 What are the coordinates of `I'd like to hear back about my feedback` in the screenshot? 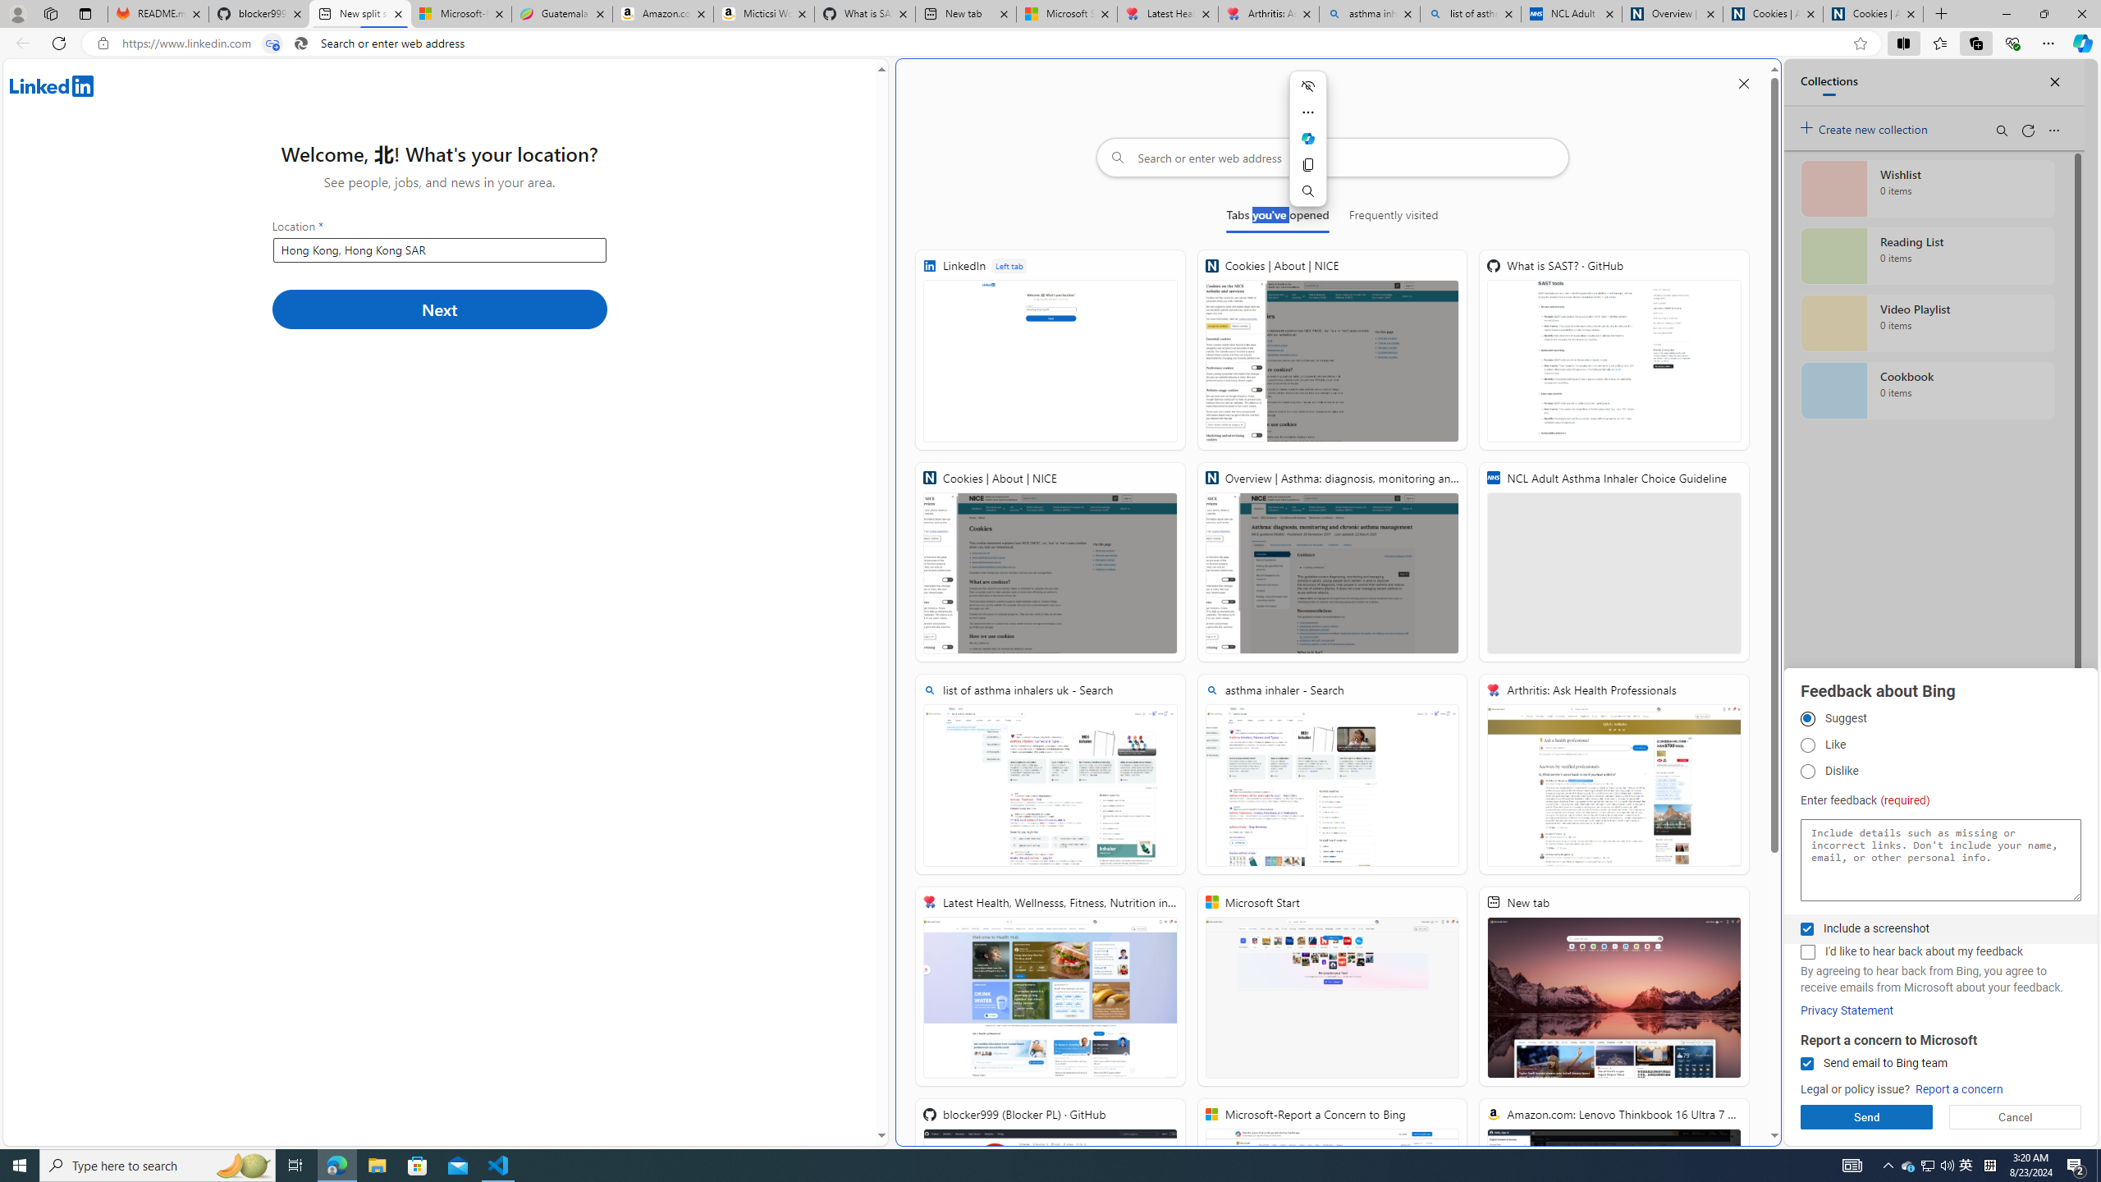 It's located at (1807, 952).